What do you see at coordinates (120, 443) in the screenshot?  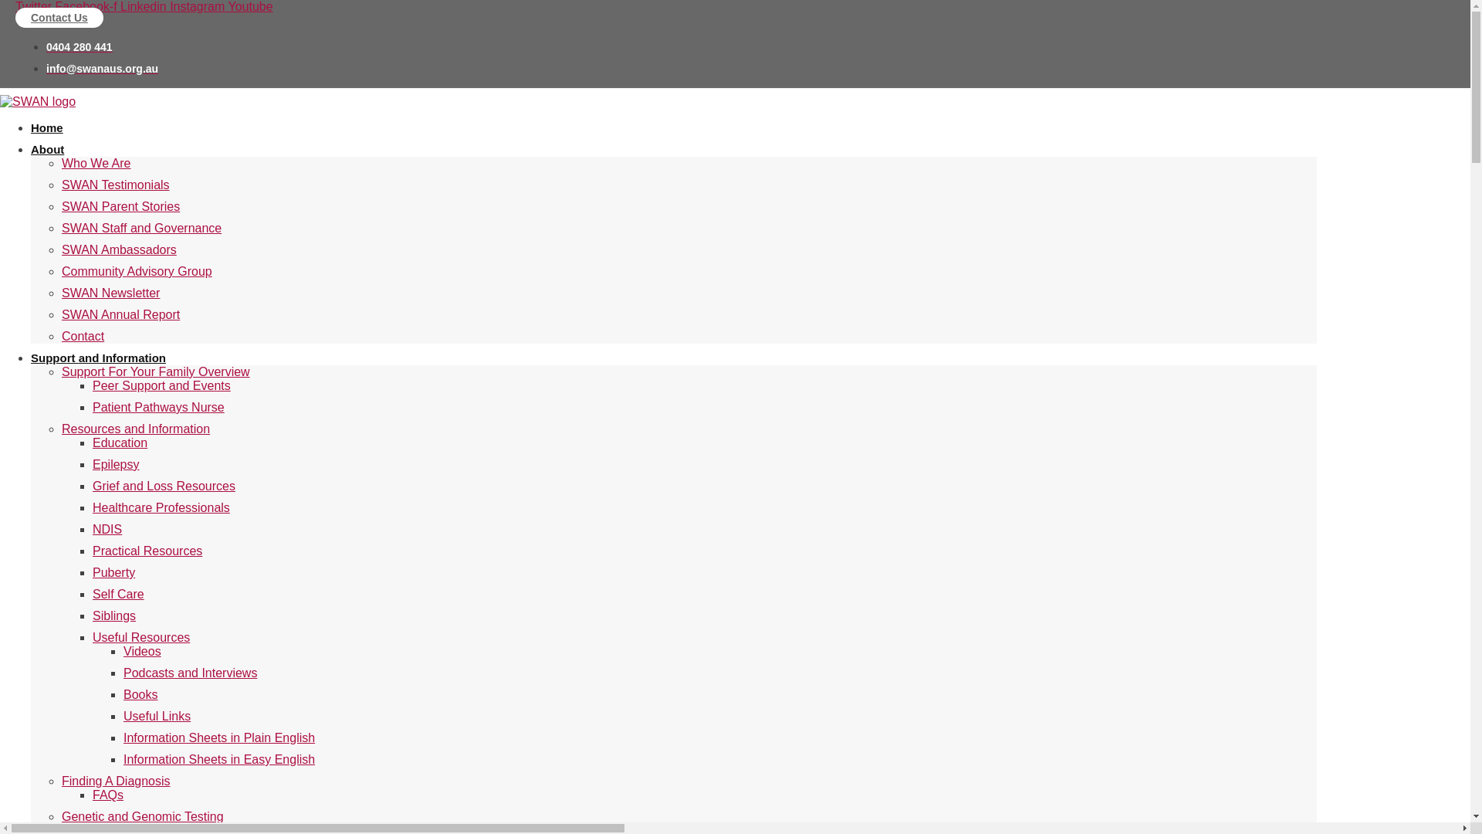 I see `Education` at bounding box center [120, 443].